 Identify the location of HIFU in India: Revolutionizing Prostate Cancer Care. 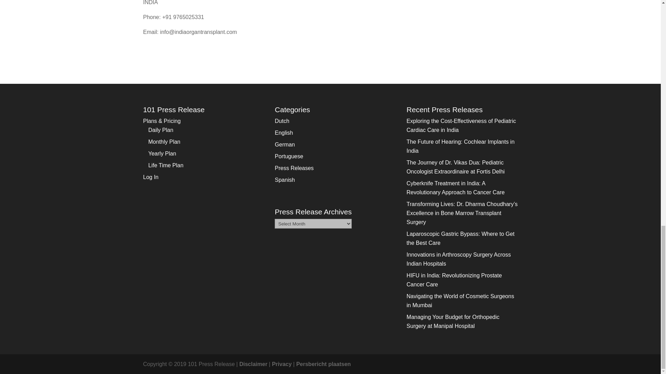
(454, 280).